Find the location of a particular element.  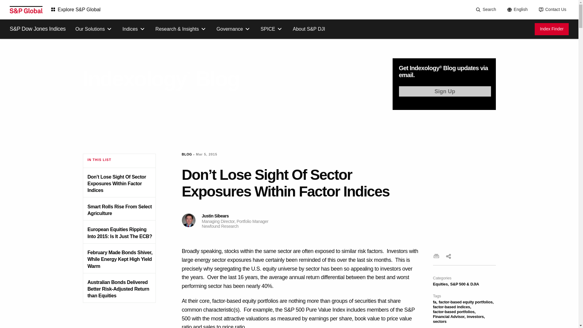

Contact Us is located at coordinates (552, 10).